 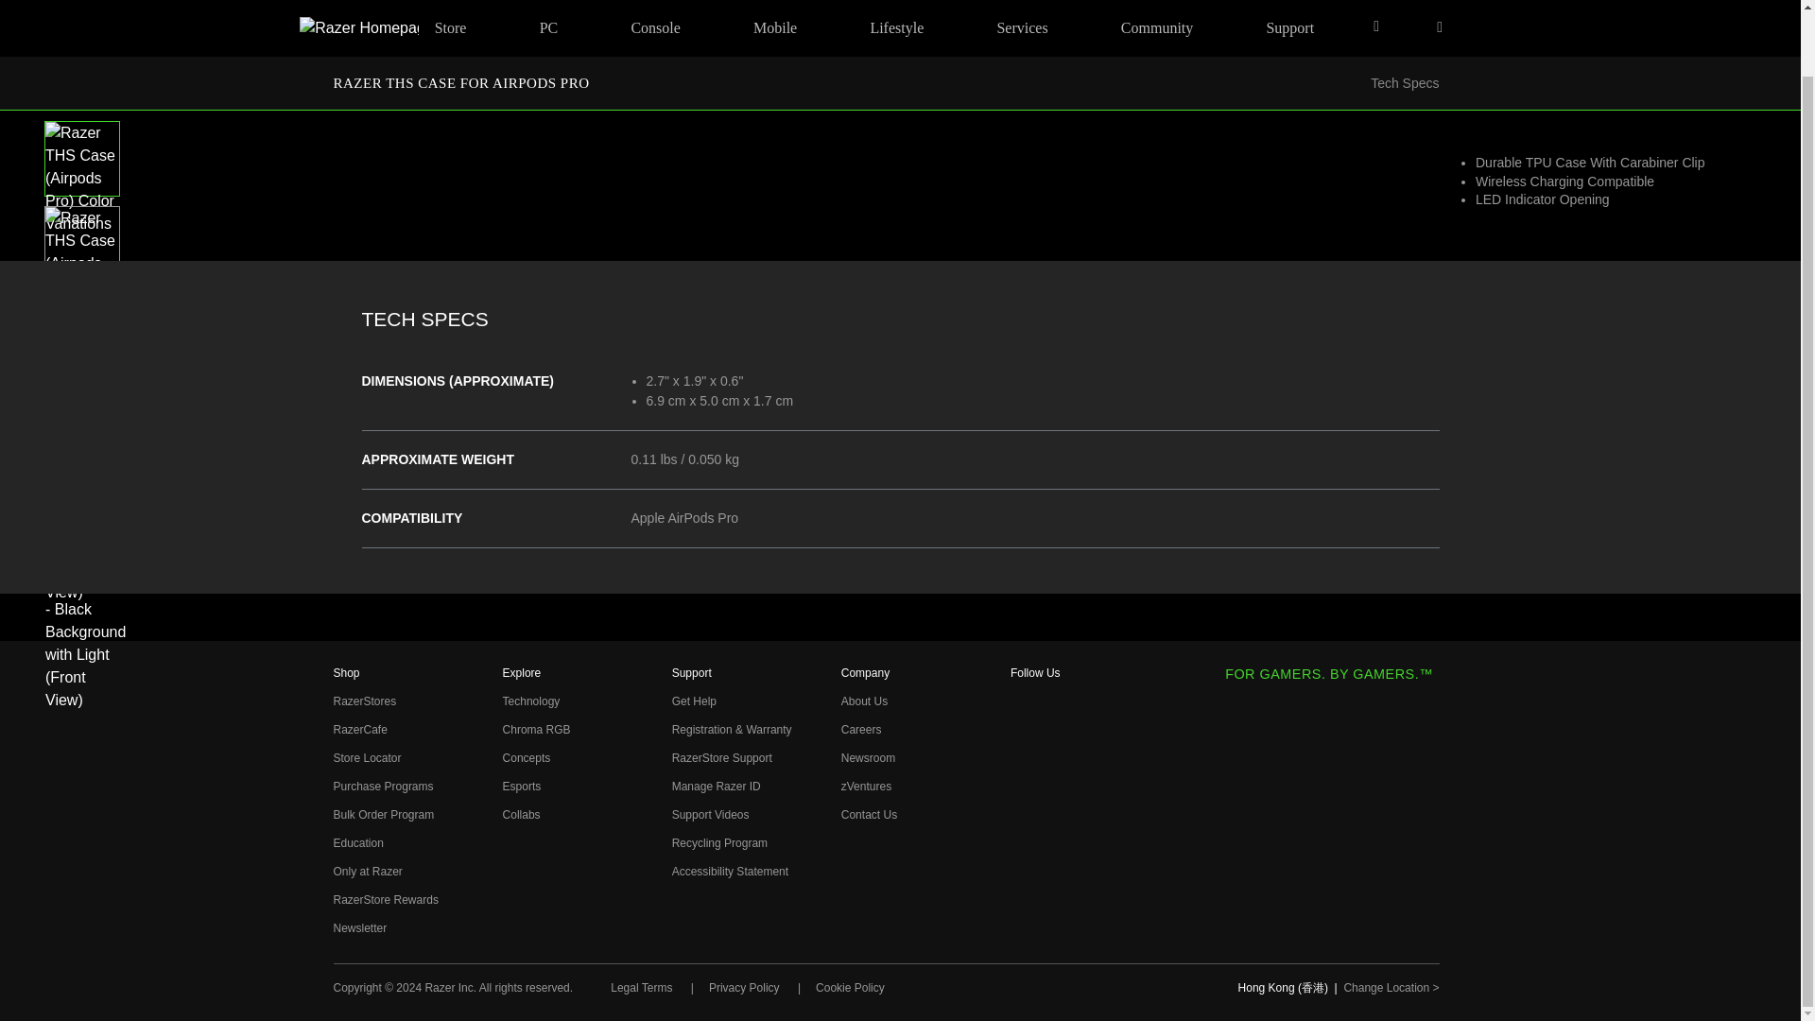 What do you see at coordinates (367, 871) in the screenshot?
I see `Only at Razer` at bounding box center [367, 871].